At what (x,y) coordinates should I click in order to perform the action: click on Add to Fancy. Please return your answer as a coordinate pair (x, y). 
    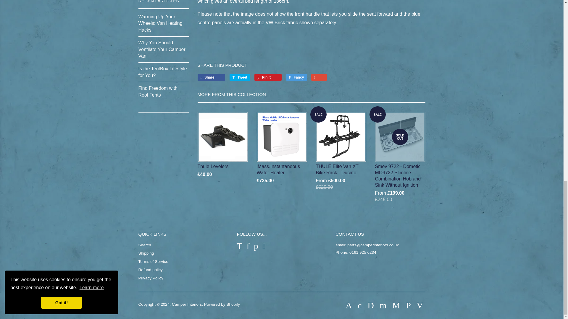
    Looking at the image, I should click on (296, 77).